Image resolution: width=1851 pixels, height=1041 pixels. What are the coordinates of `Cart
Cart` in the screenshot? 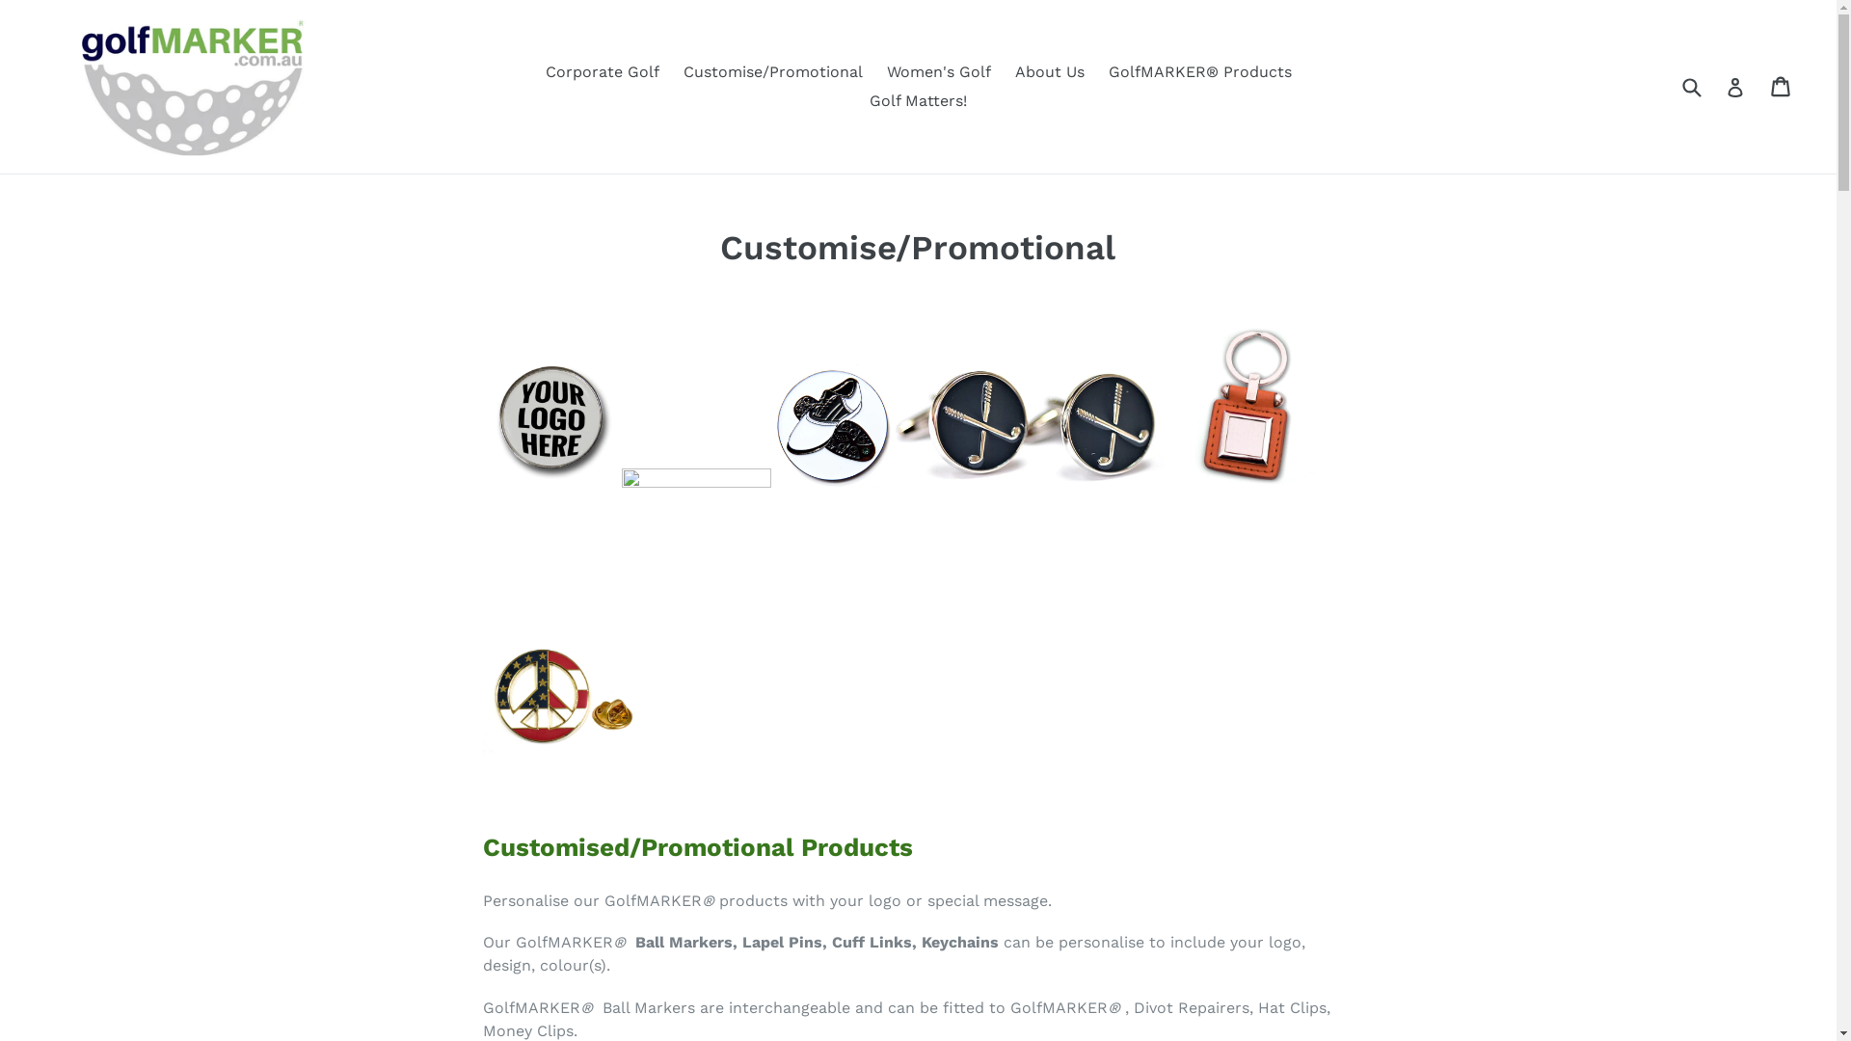 It's located at (1782, 87).